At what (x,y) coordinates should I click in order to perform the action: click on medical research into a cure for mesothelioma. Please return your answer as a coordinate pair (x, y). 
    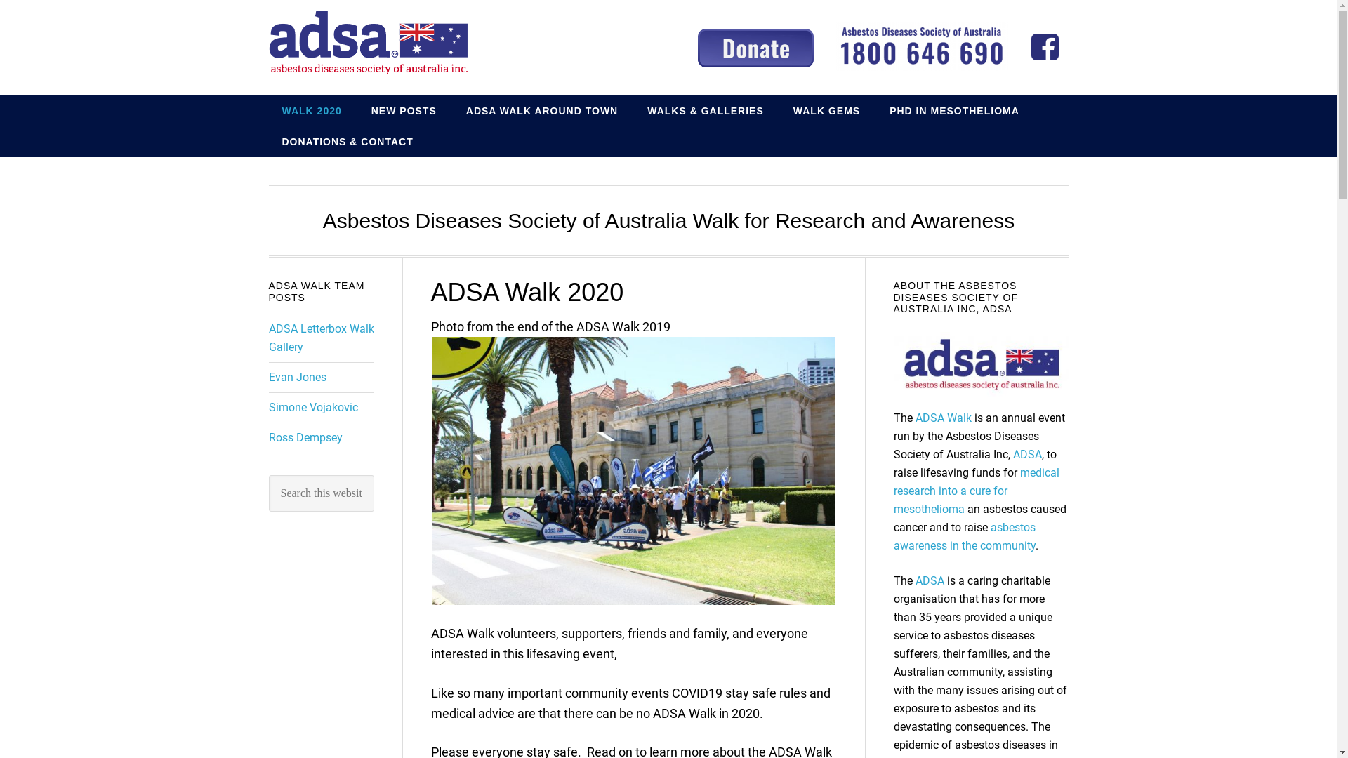
    Looking at the image, I should click on (976, 491).